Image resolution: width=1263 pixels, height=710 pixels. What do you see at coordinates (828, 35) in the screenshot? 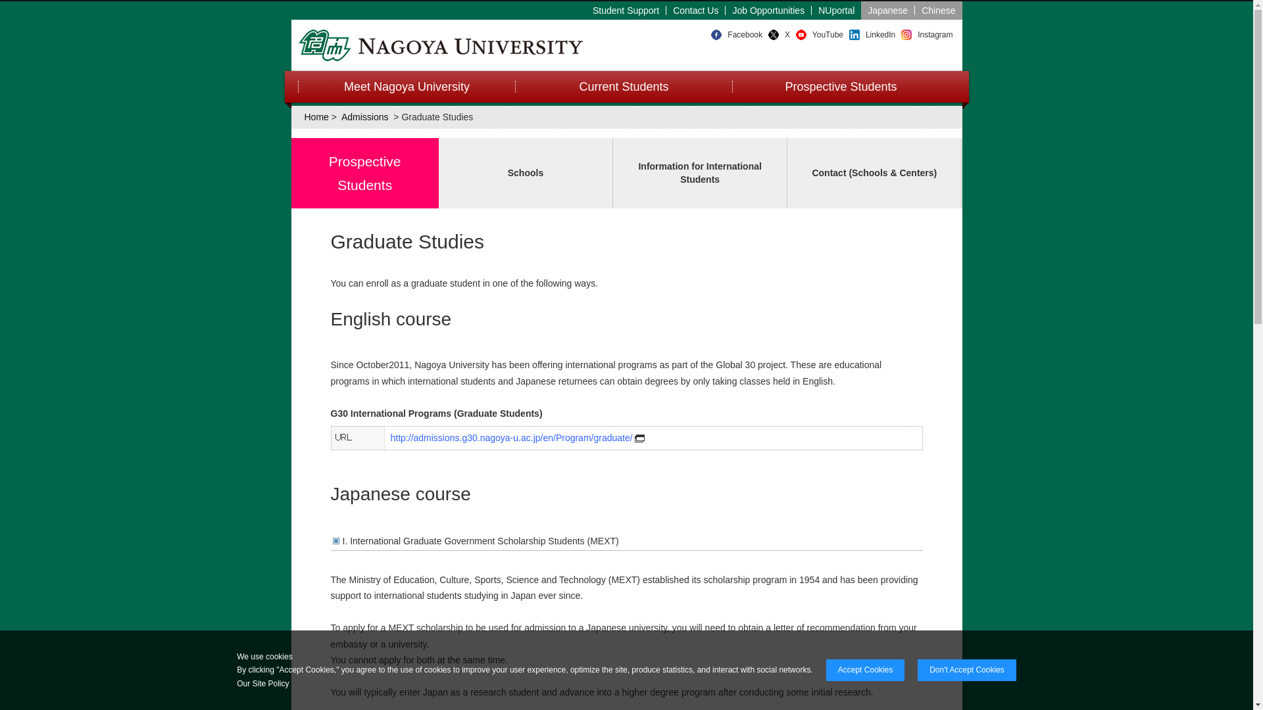
I see `YouTube` at bounding box center [828, 35].